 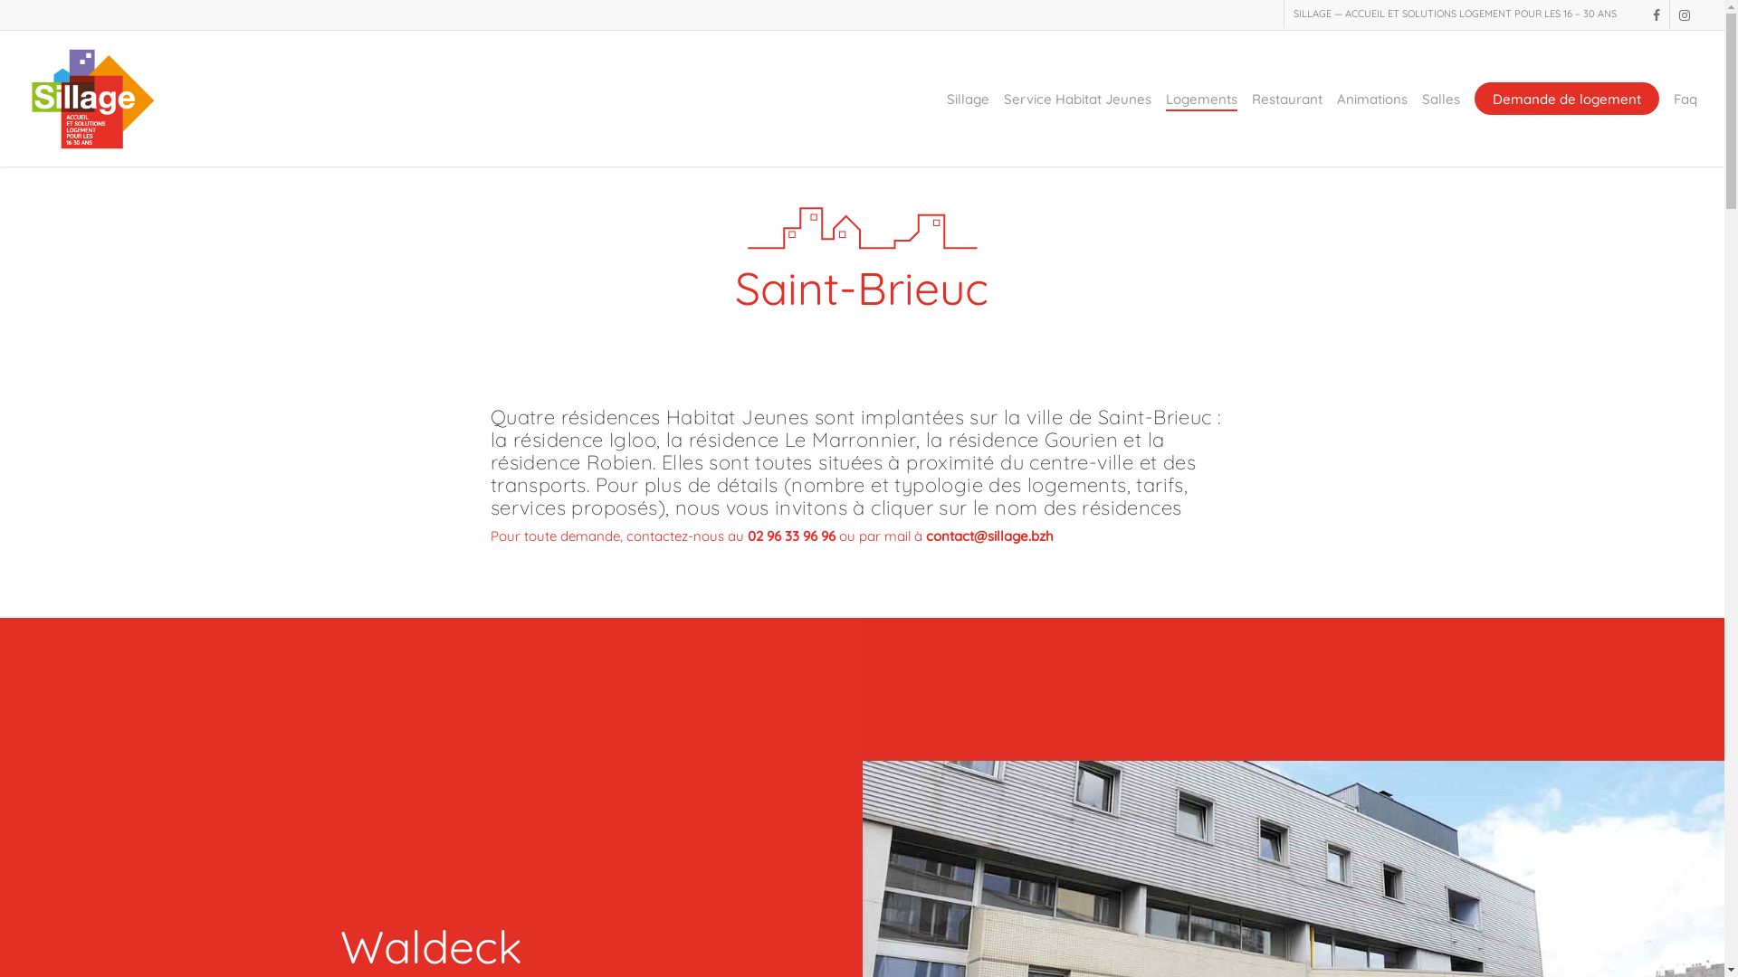 I want to click on Animations, so click(x=1372, y=100).